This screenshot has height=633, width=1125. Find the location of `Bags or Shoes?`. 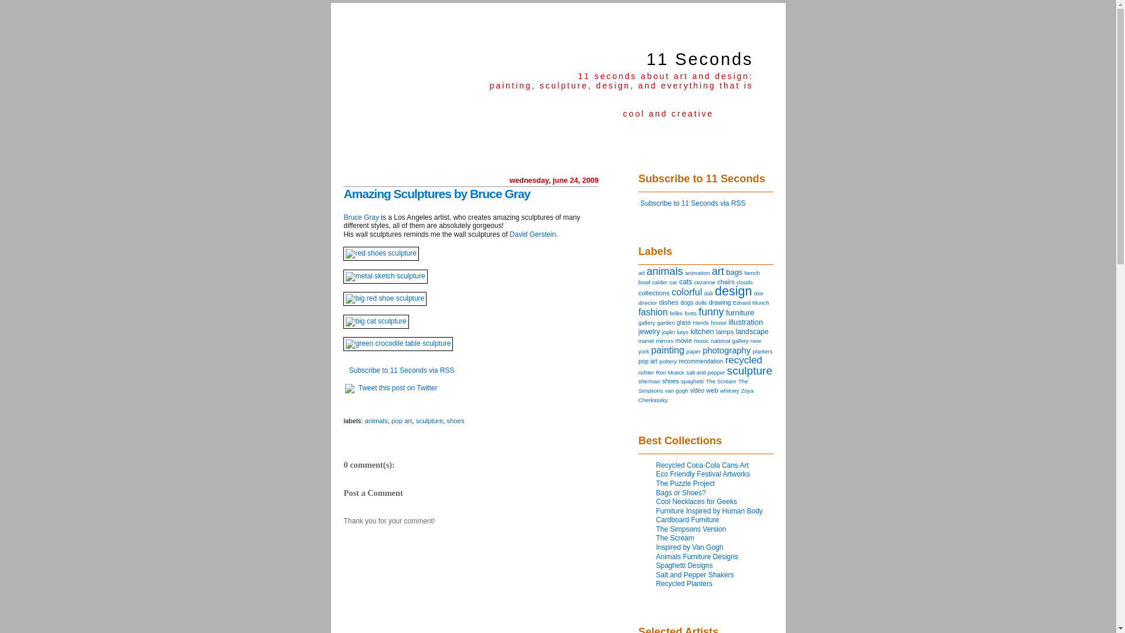

Bags or Shoes? is located at coordinates (681, 493).